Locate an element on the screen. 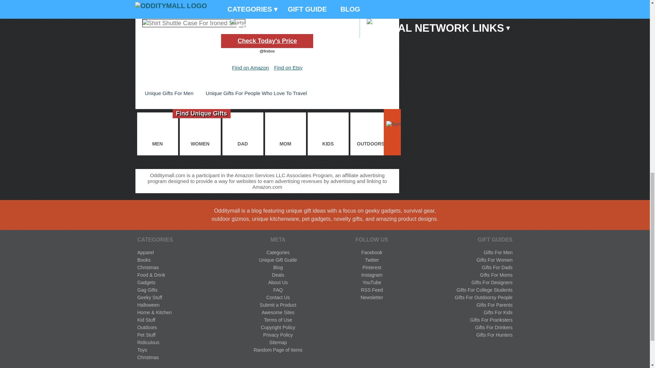 The height and width of the screenshot is (368, 655). Find on Amazon is located at coordinates (250, 67).